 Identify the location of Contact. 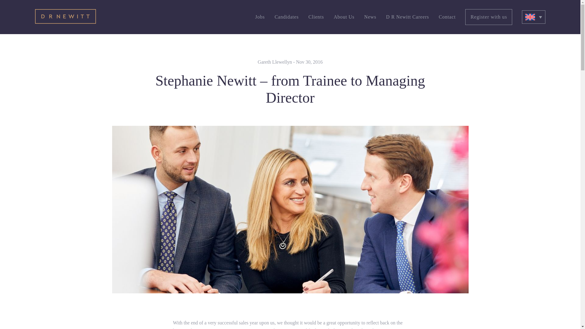
(447, 17).